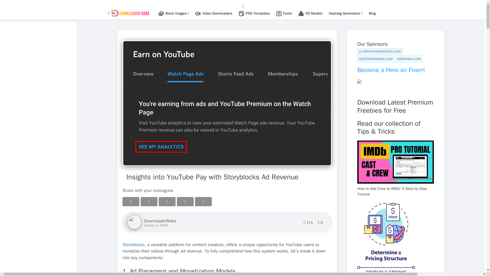 The width and height of the screenshot is (490, 276). I want to click on Blog, so click(372, 13).